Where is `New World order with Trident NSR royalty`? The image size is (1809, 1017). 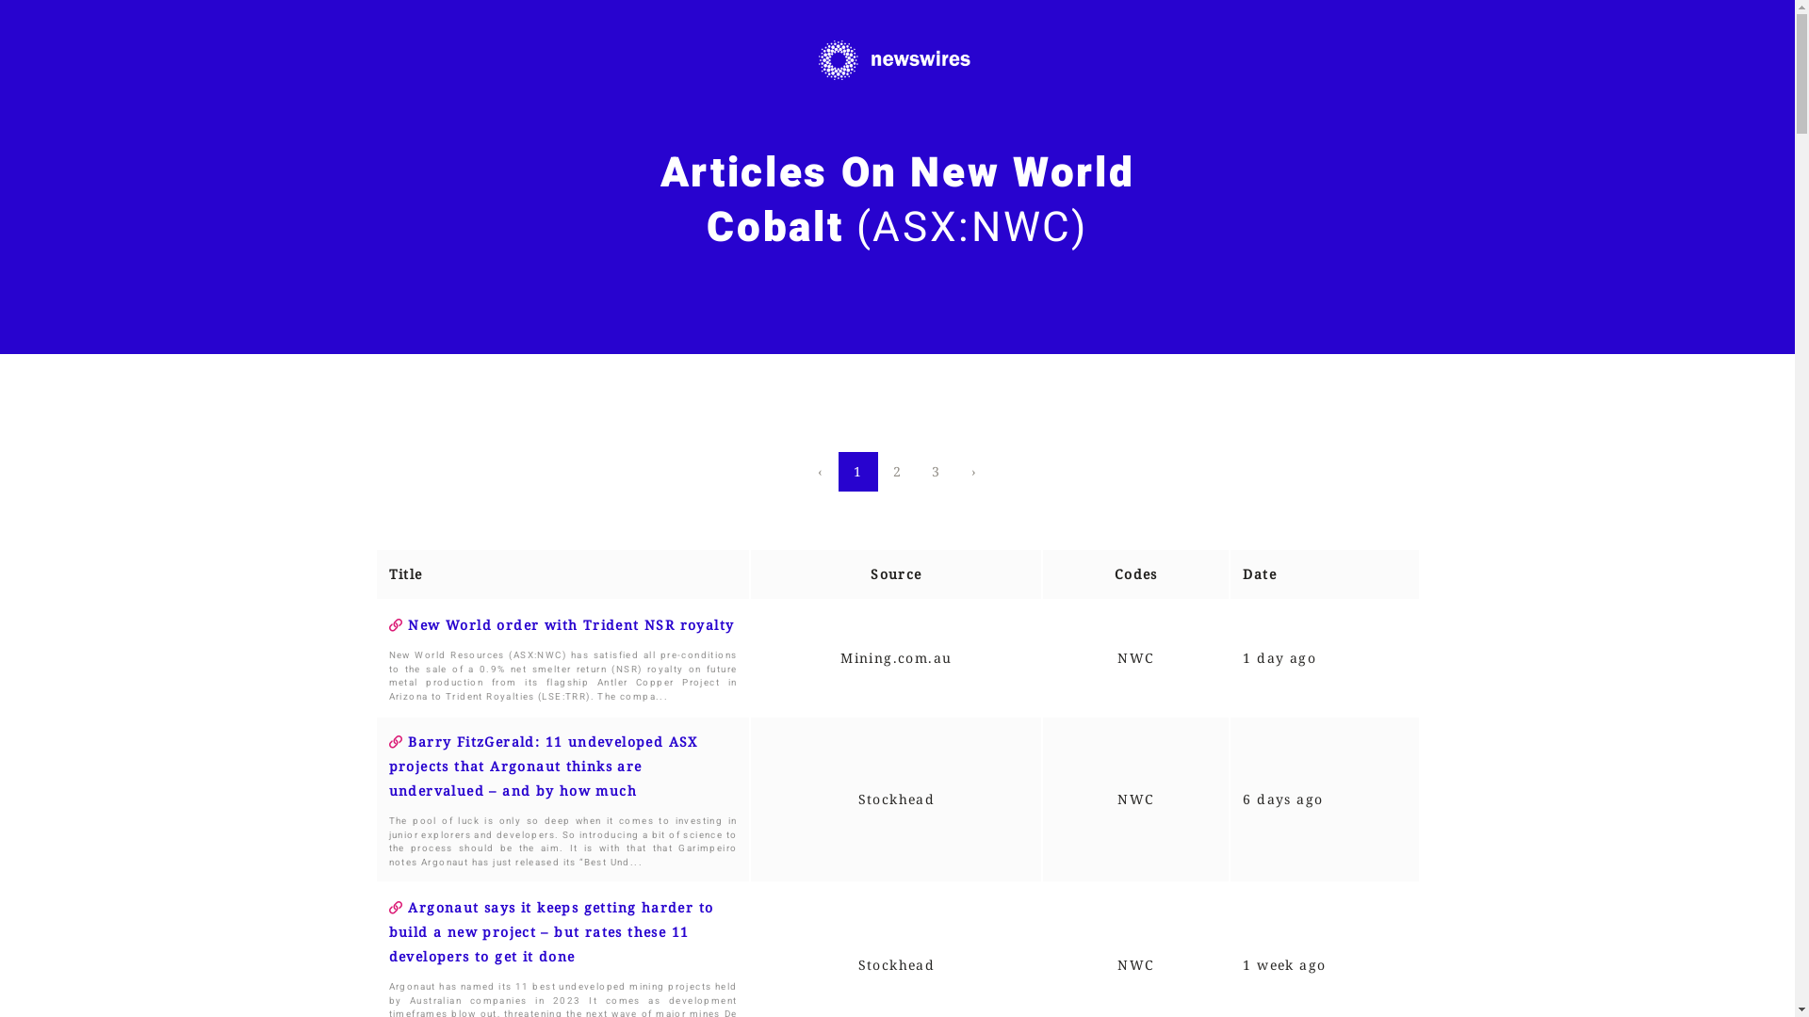 New World order with Trident NSR royalty is located at coordinates (562, 625).